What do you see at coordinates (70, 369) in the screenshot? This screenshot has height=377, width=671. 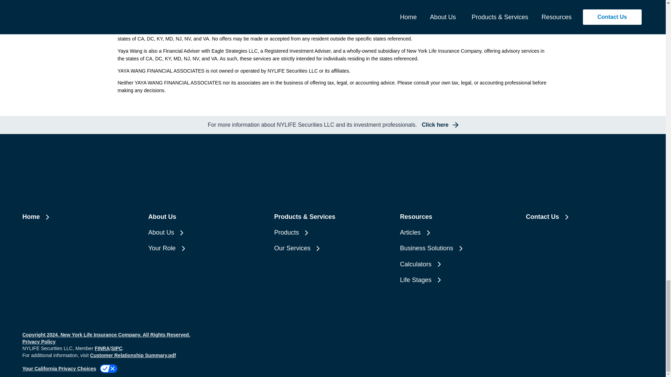 I see `Your California Privacy Choices` at bounding box center [70, 369].